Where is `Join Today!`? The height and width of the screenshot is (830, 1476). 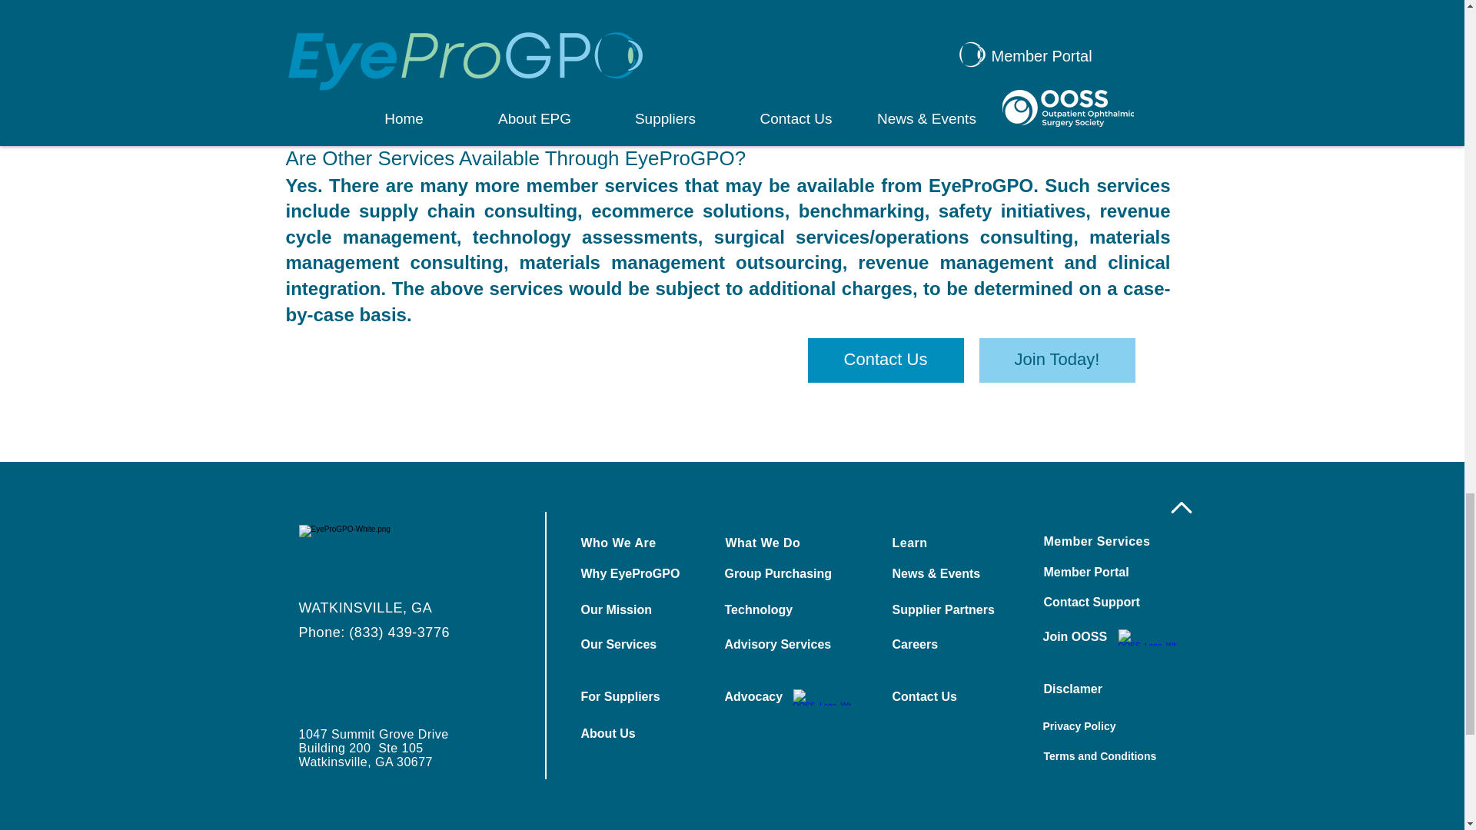 Join Today! is located at coordinates (1057, 360).